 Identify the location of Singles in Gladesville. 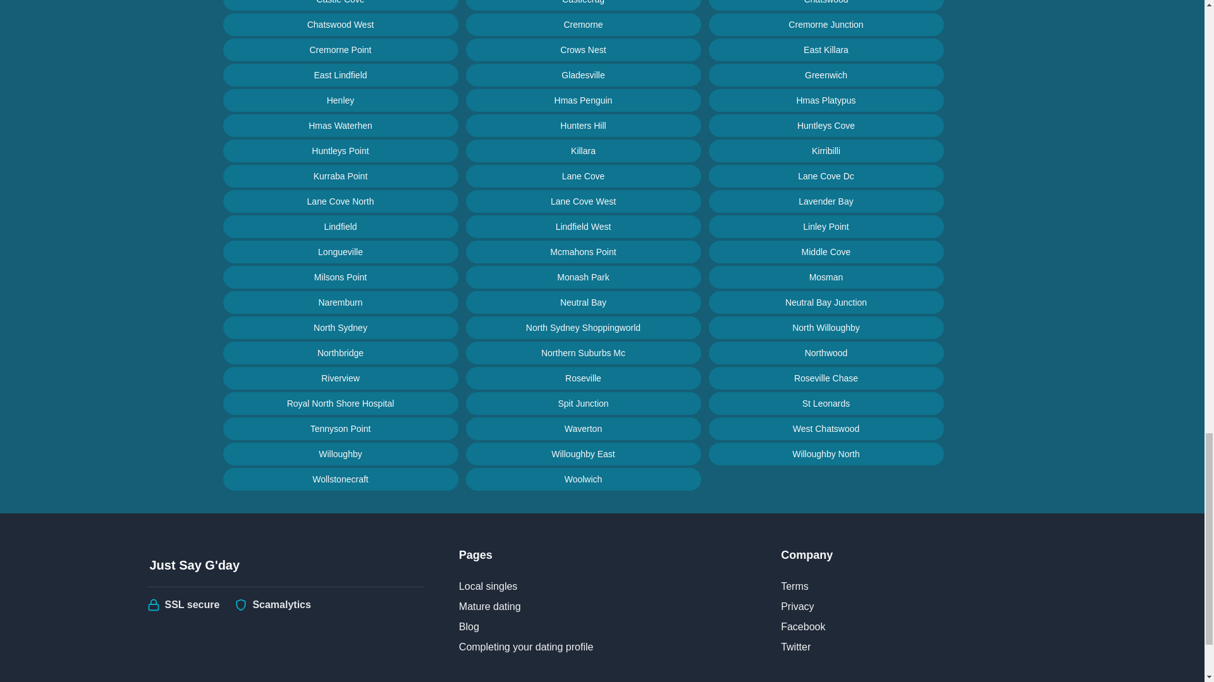
(582, 75).